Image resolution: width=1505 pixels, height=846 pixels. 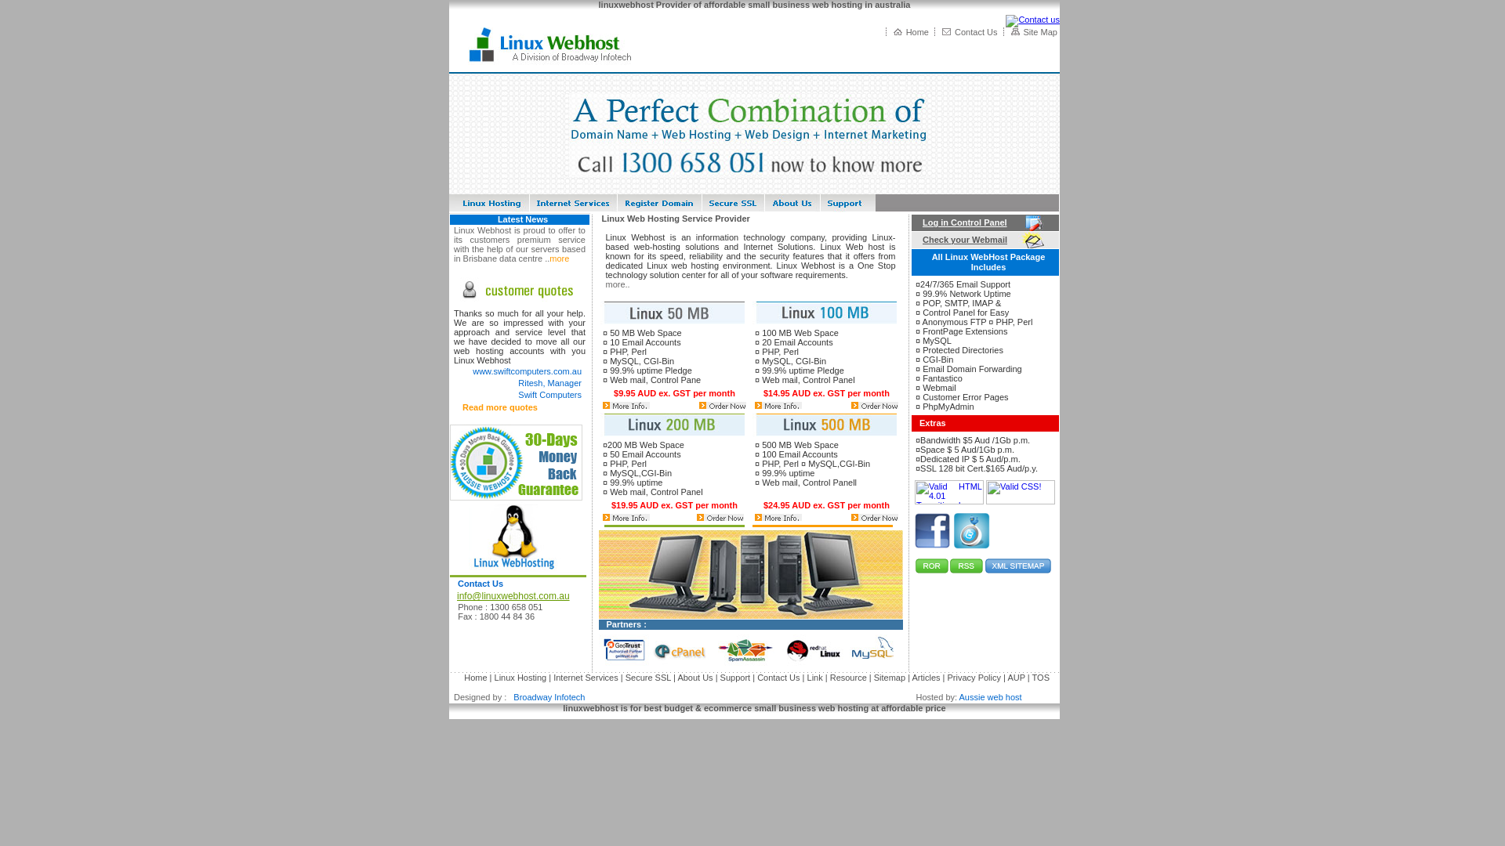 I want to click on Site Map, so click(x=1041, y=32).